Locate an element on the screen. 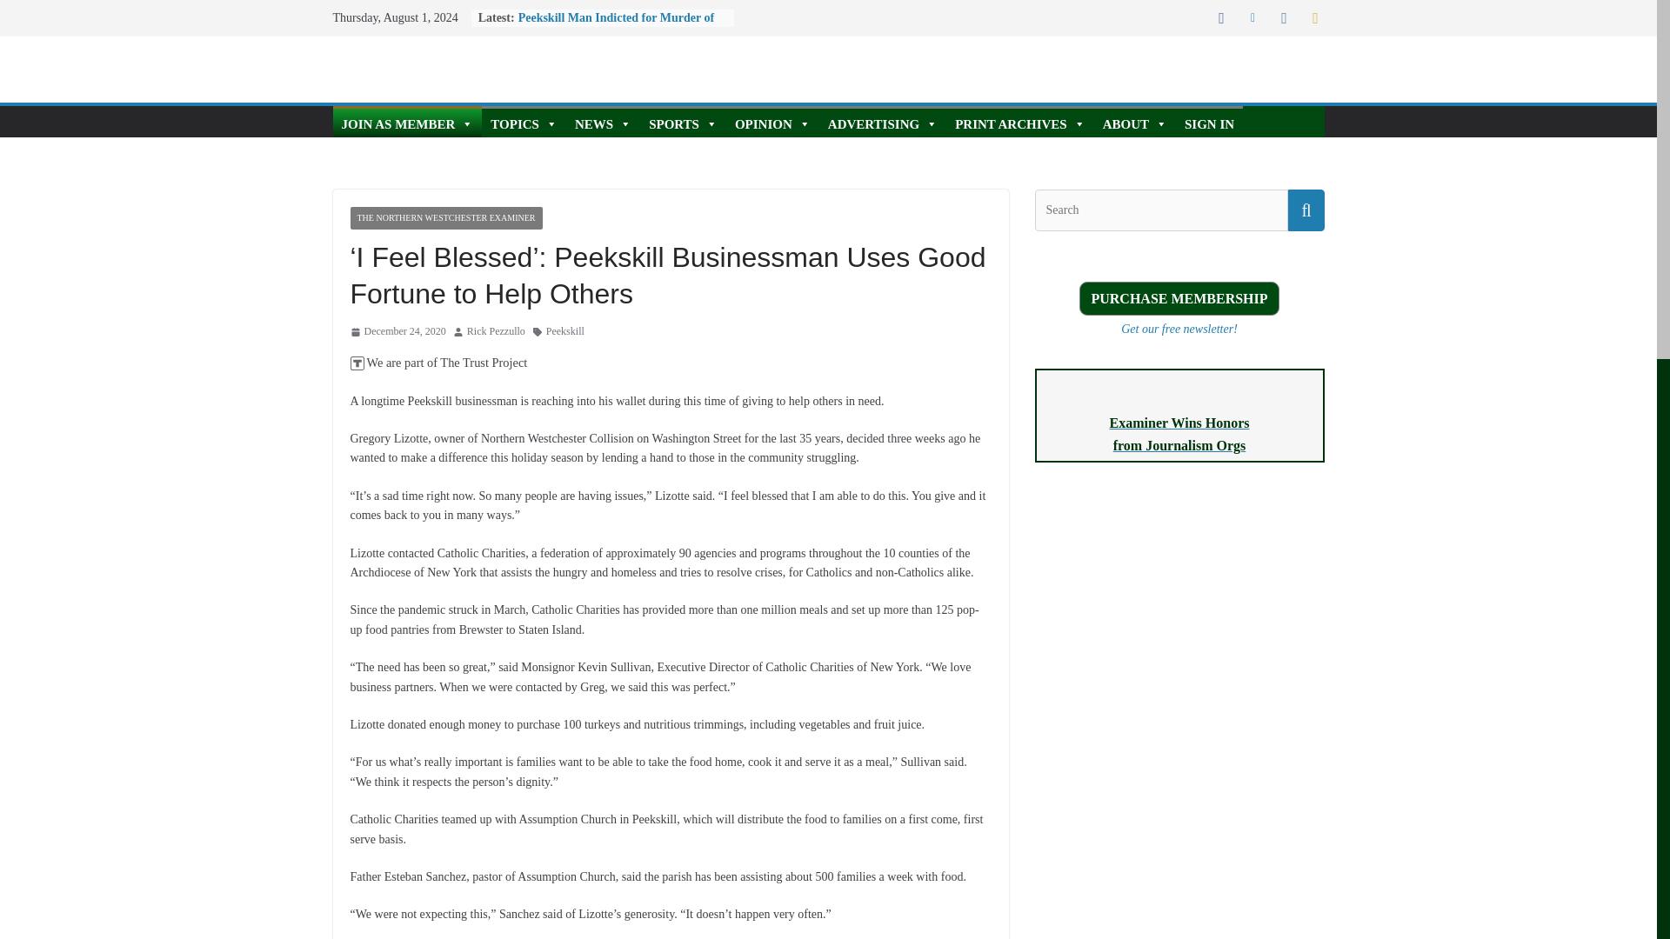 The width and height of the screenshot is (1670, 939). Rick Pezzullo is located at coordinates (496, 332).